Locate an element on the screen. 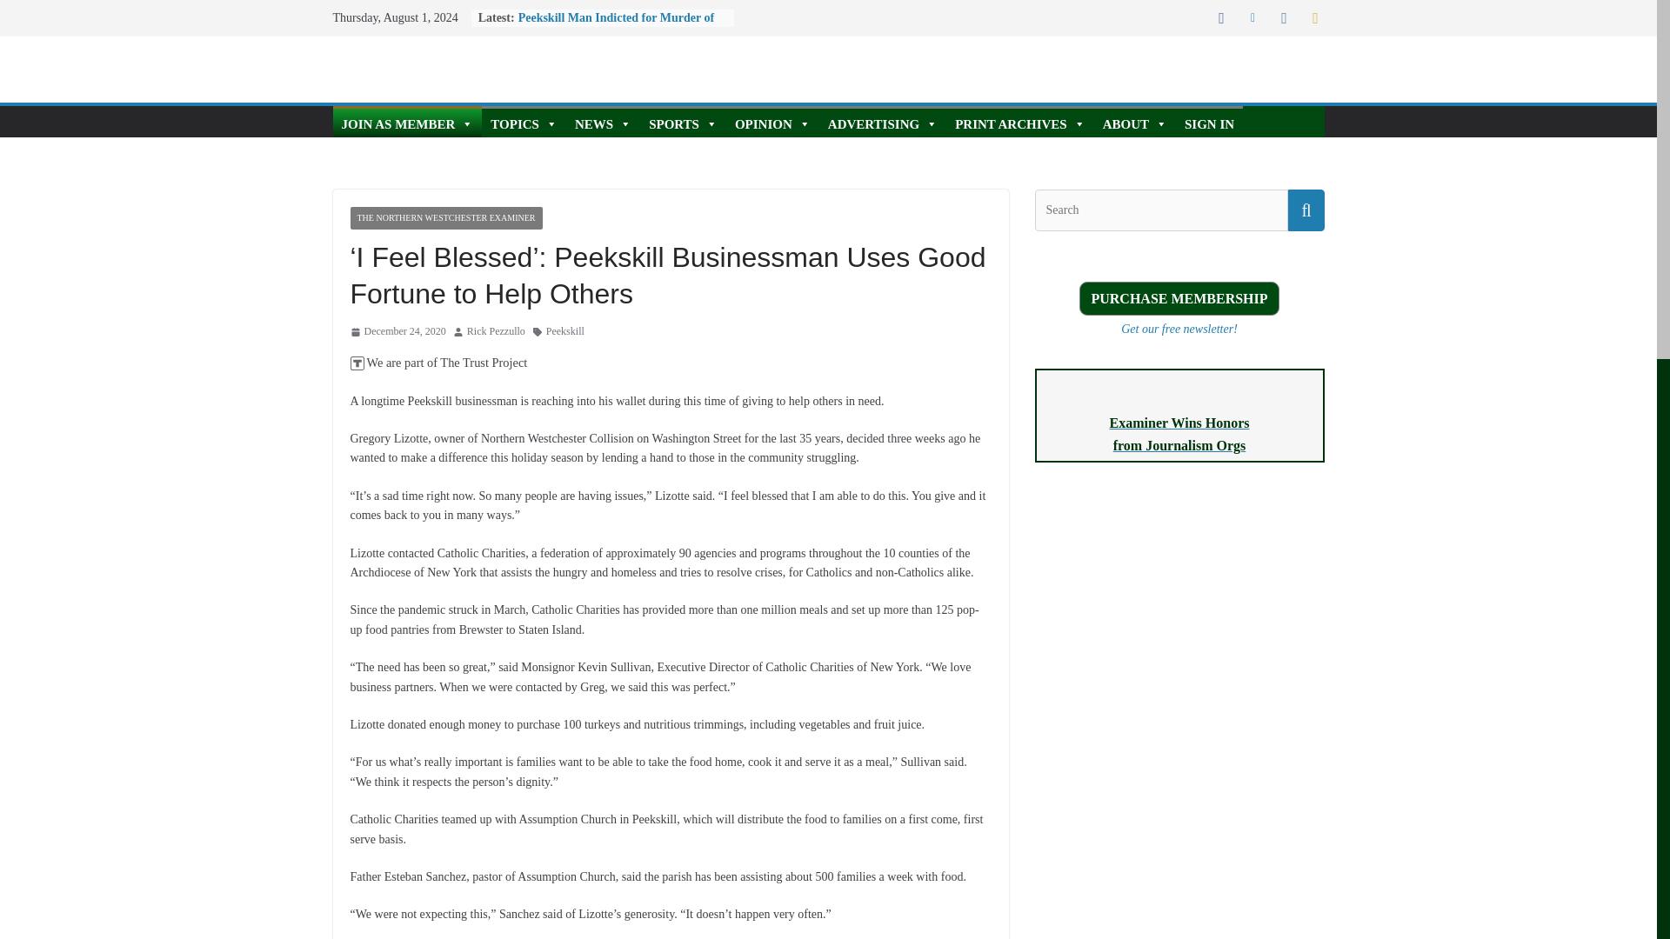 The width and height of the screenshot is (1670, 939). Rick Pezzullo is located at coordinates (496, 332).